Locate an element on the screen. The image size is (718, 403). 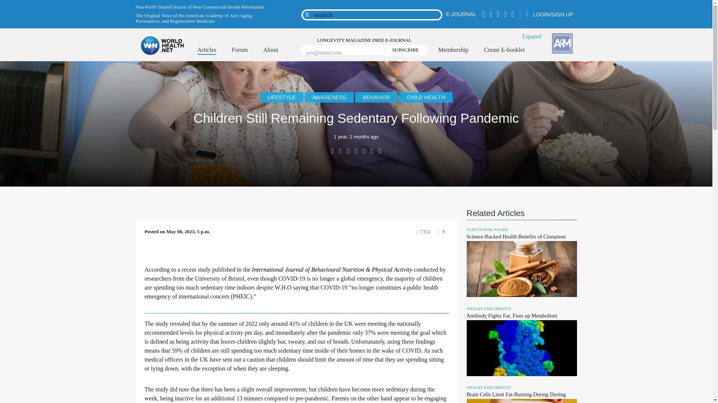
E-JOURNAL is located at coordinates (461, 14).